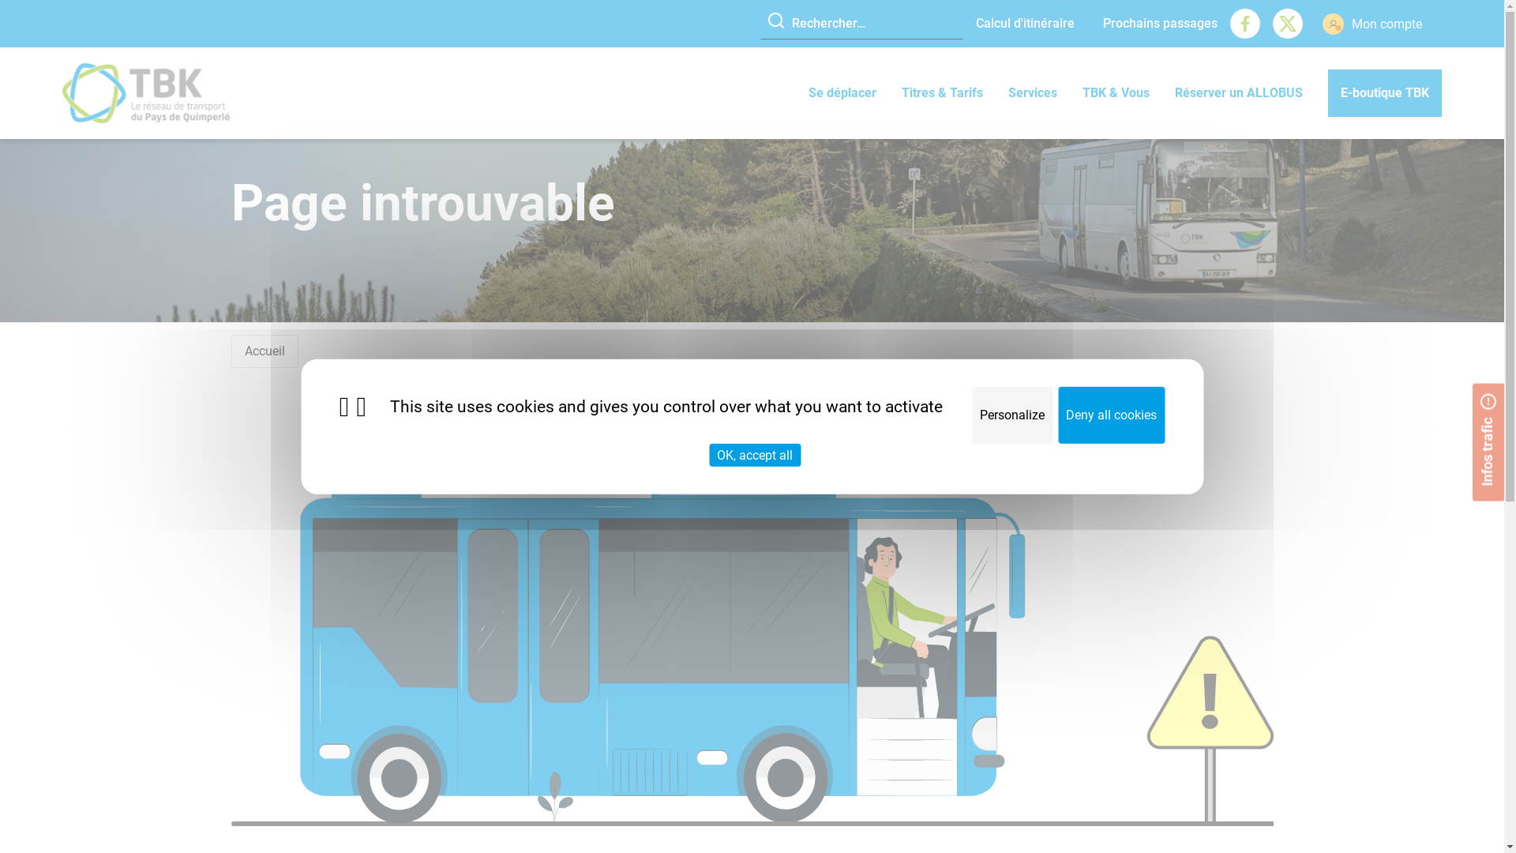 Image resolution: width=1516 pixels, height=853 pixels. Describe the element at coordinates (755, 455) in the screenshot. I see `OK, accept all` at that location.